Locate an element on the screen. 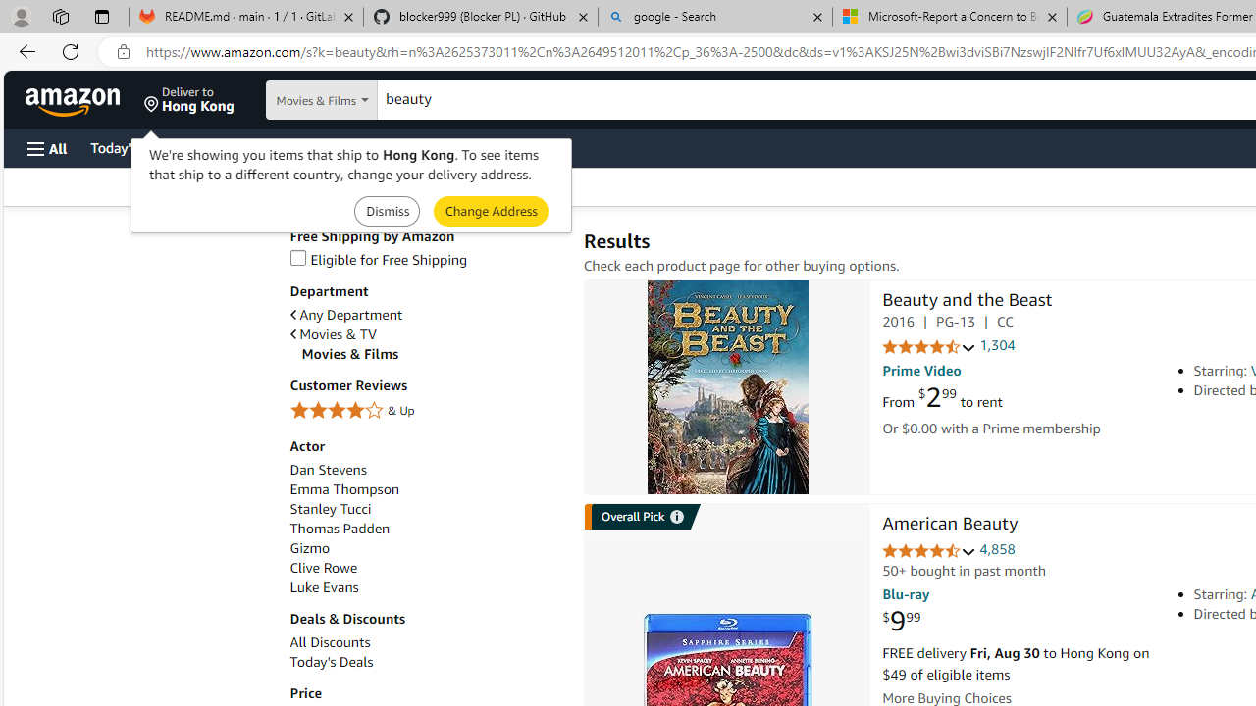 This screenshot has height=706, width=1256. Today's Deals is located at coordinates (332, 662).